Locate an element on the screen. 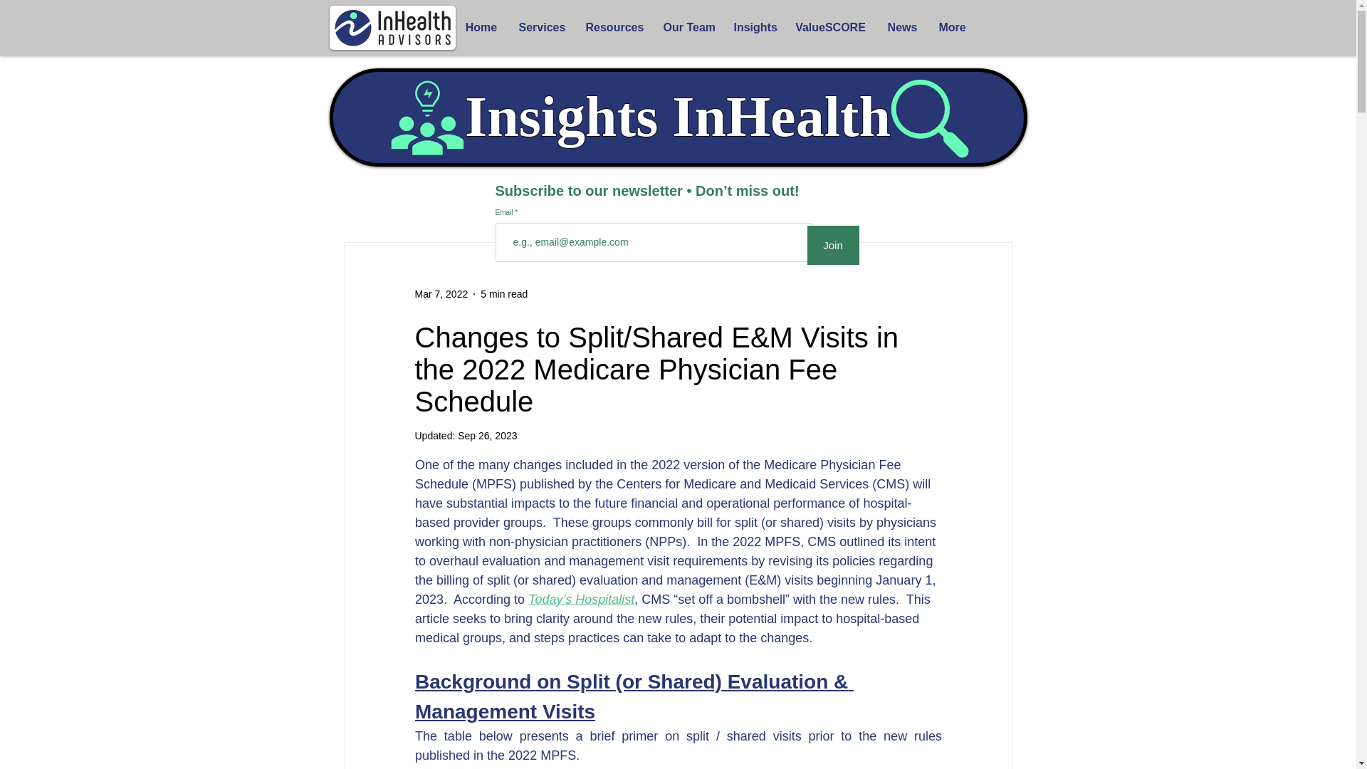 The height and width of the screenshot is (769, 1367). Our Team is located at coordinates (687, 27).